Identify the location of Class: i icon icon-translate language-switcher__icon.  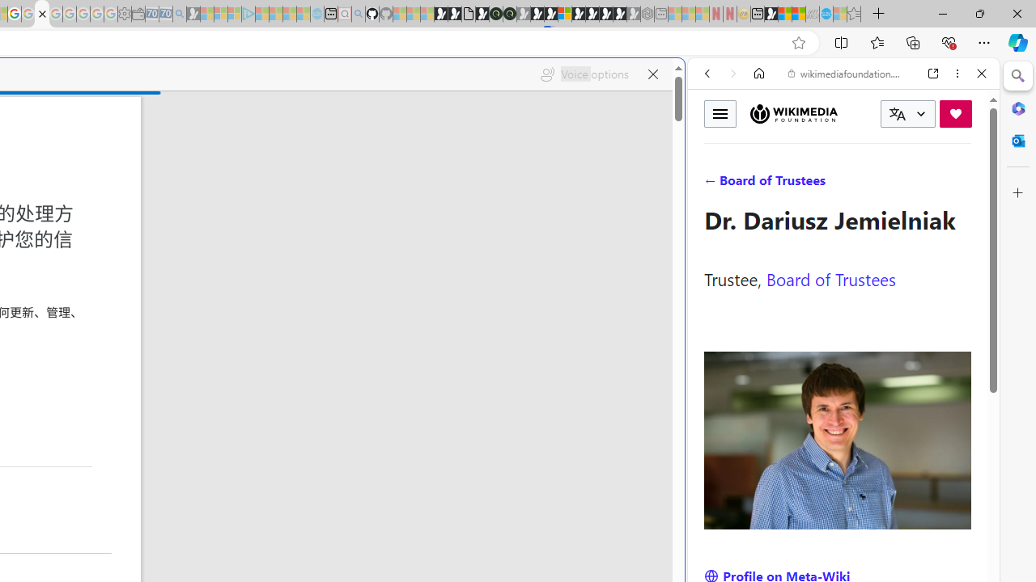
(897, 114).